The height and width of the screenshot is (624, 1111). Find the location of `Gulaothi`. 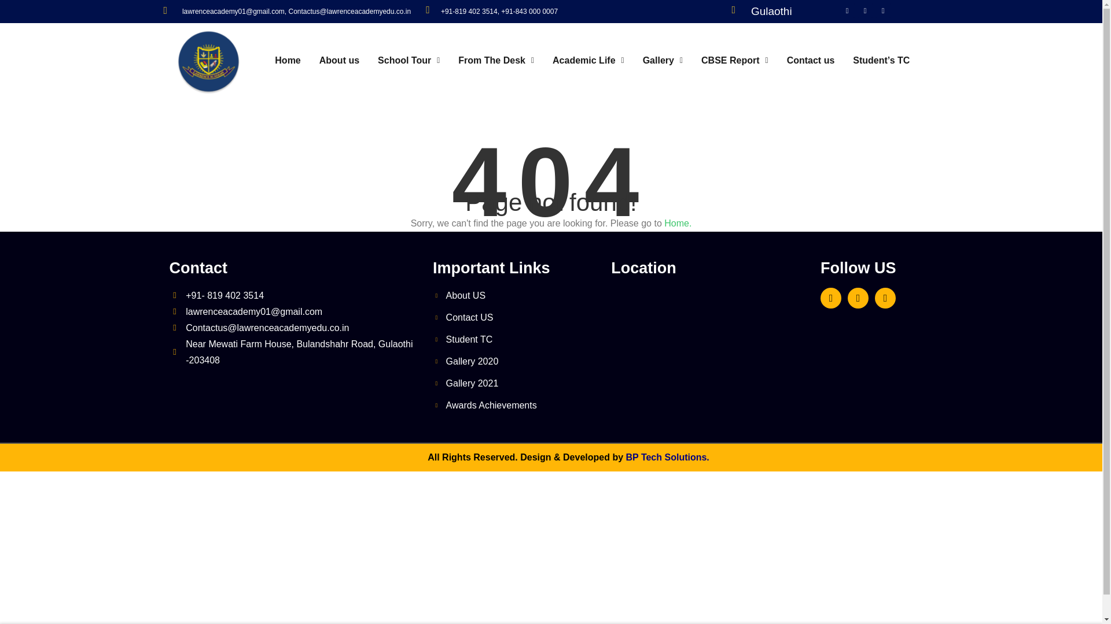

Gulaothi is located at coordinates (771, 11).